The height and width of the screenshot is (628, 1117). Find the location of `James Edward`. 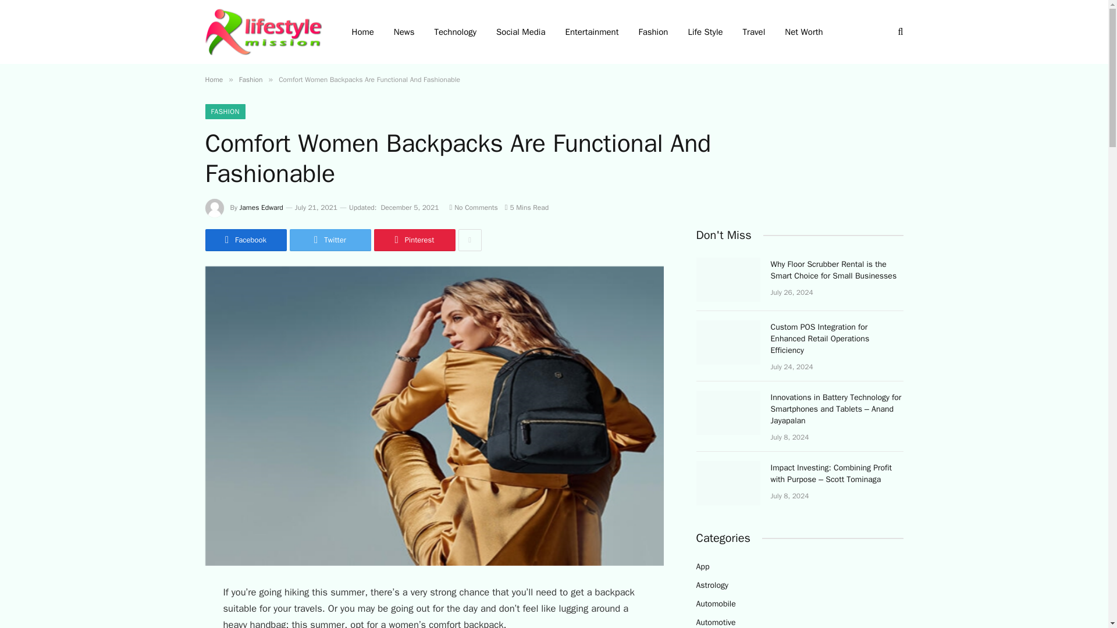

James Edward is located at coordinates (262, 207).